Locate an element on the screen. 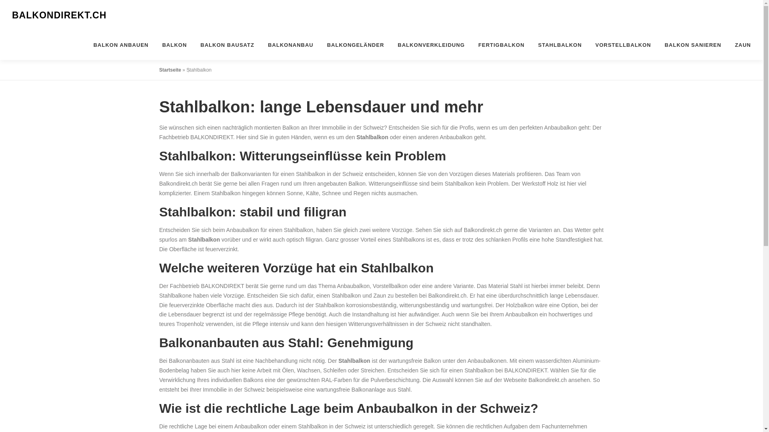 The height and width of the screenshot is (432, 769). BALKONDIREKT.CH is located at coordinates (59, 16).